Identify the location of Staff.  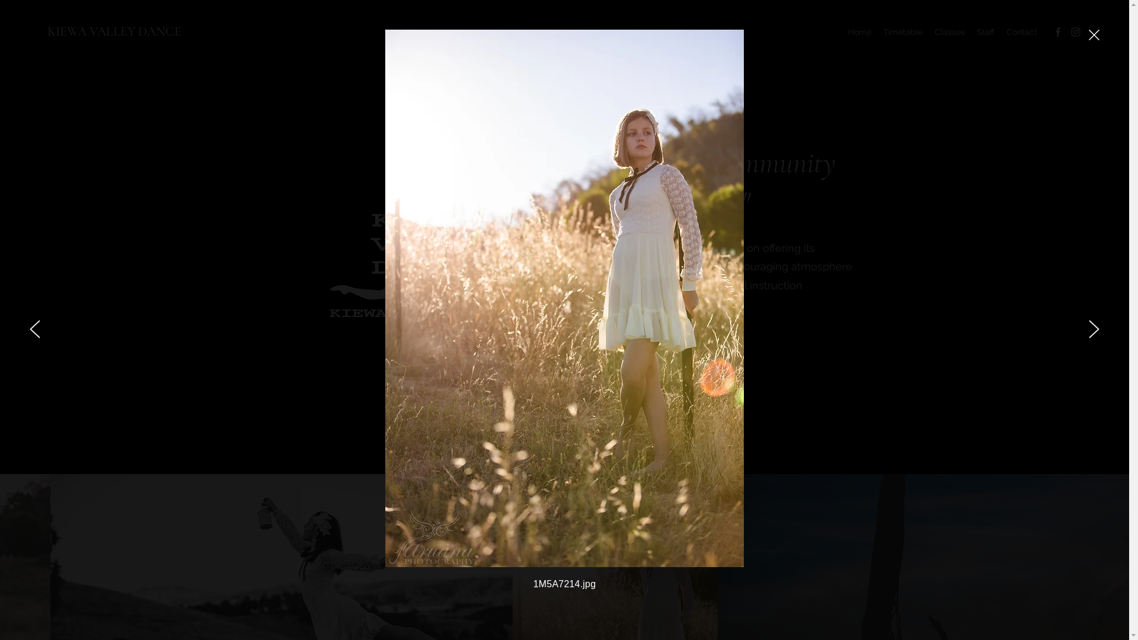
(986, 32).